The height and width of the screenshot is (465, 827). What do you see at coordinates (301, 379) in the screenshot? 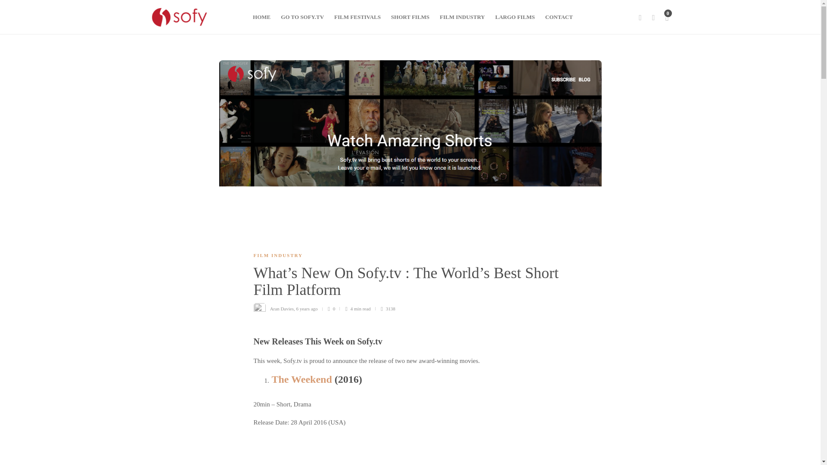
I see `The Weekend` at bounding box center [301, 379].